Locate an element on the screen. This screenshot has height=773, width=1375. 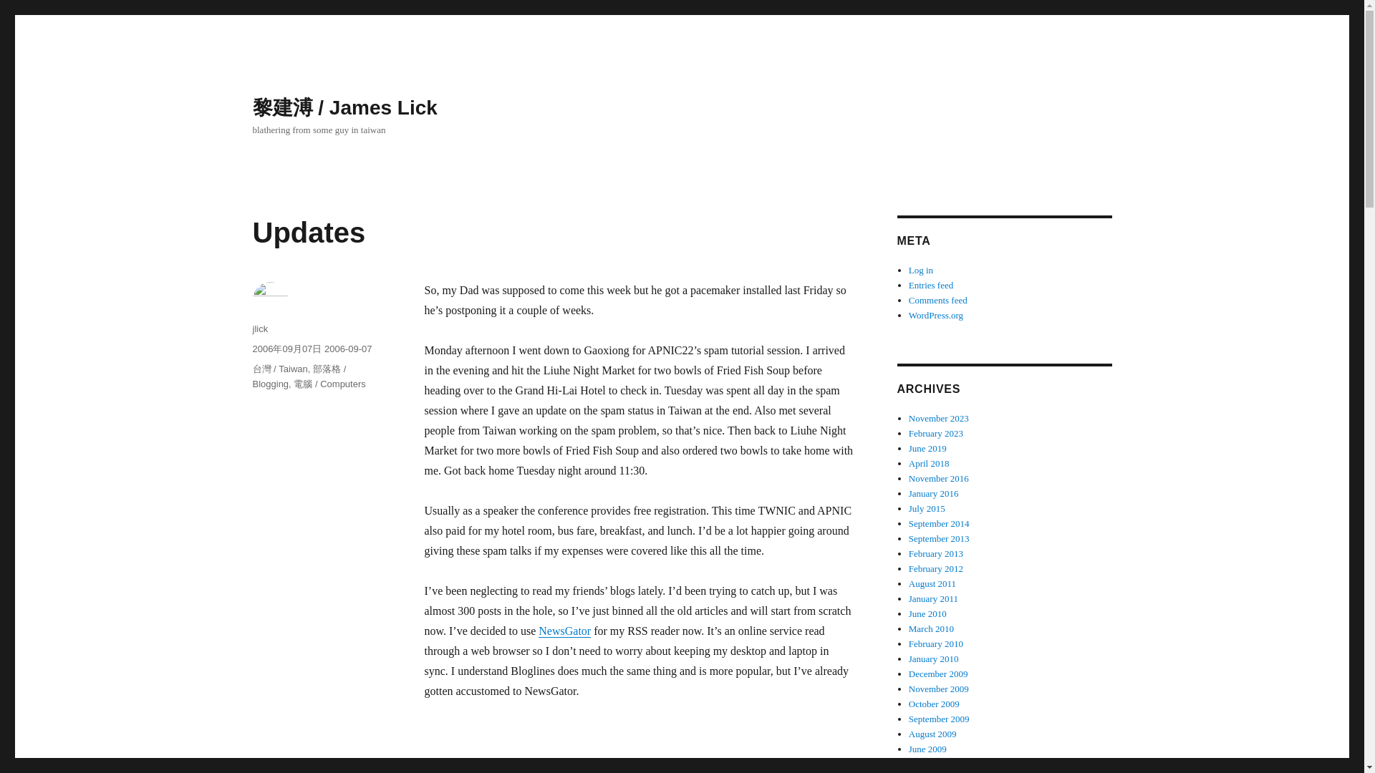
April 2018 is located at coordinates (930, 463).